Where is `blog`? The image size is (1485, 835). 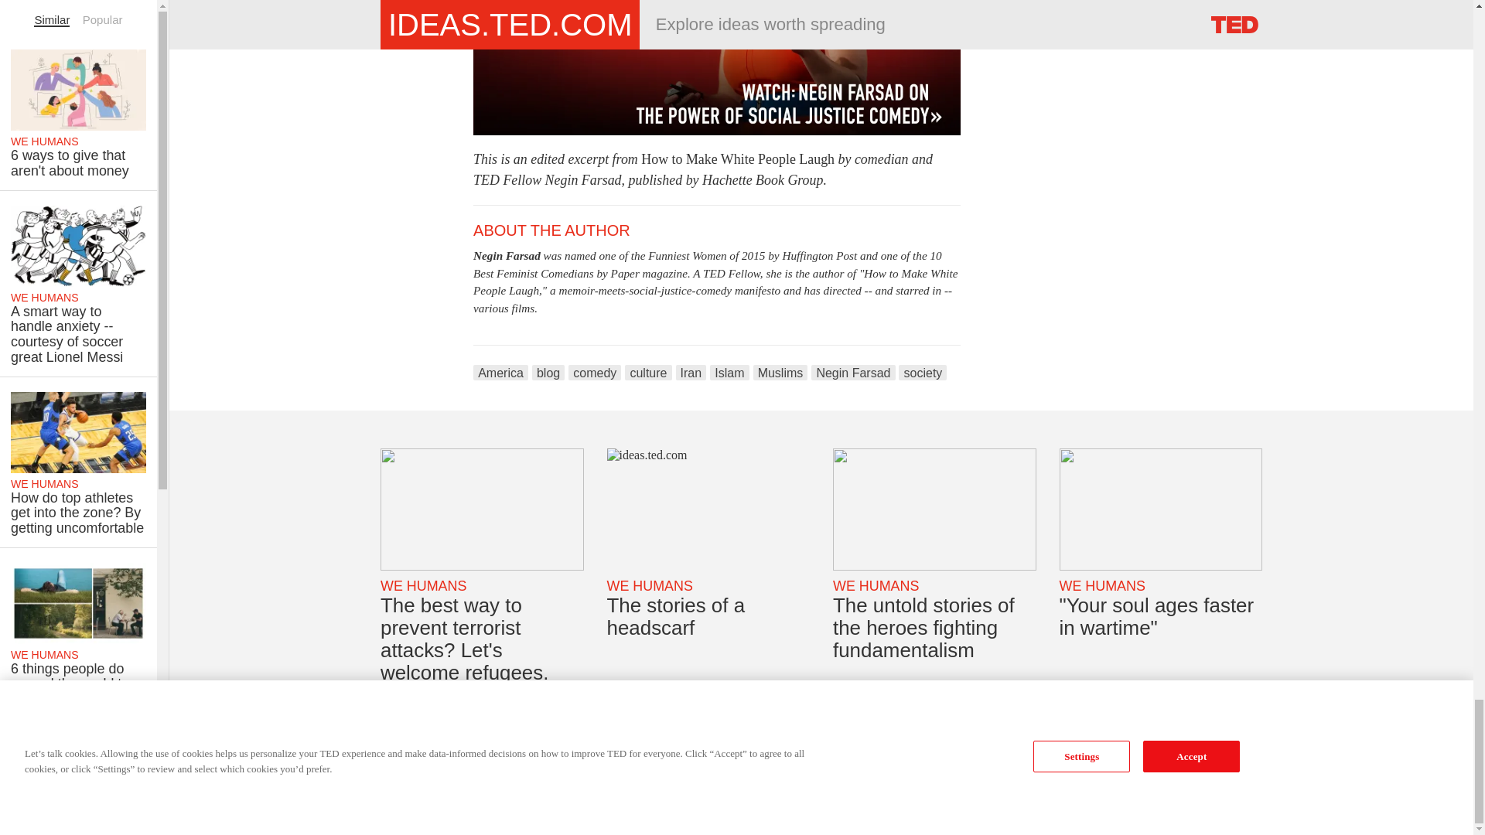 blog is located at coordinates (548, 373).